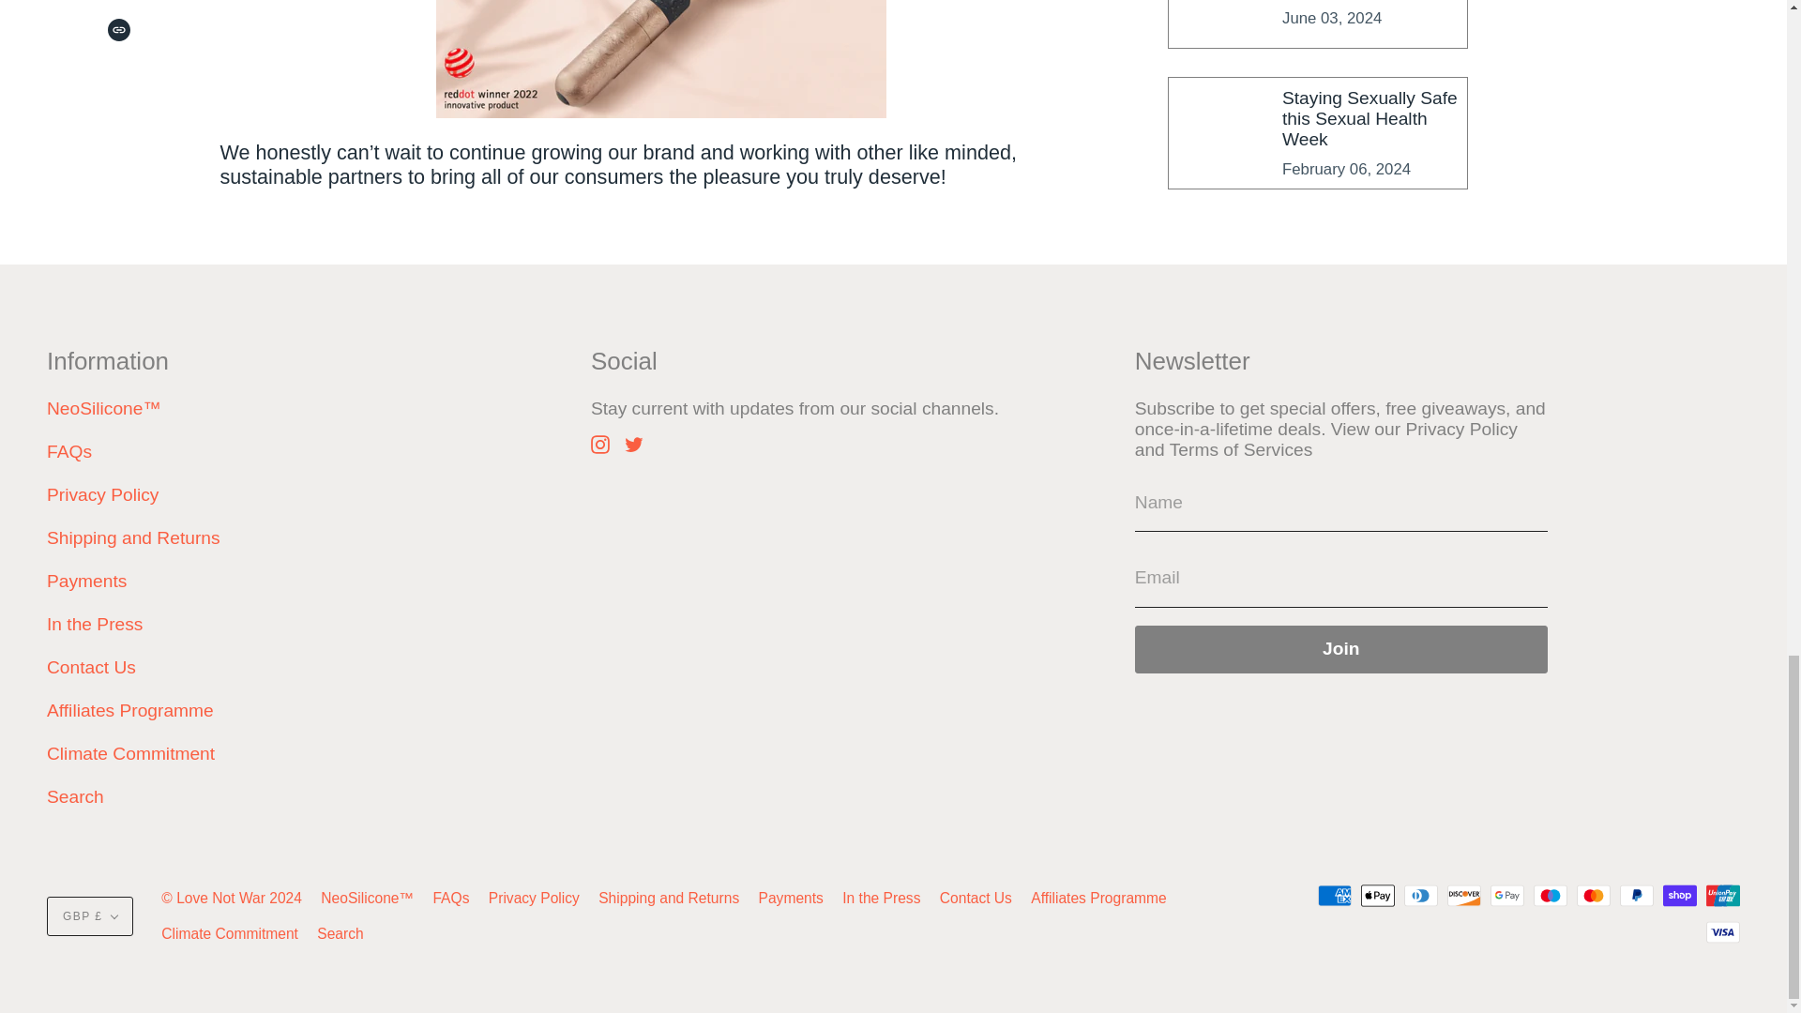 This screenshot has height=1013, width=1801. Describe the element at coordinates (1722, 895) in the screenshot. I see `Union Pay` at that location.